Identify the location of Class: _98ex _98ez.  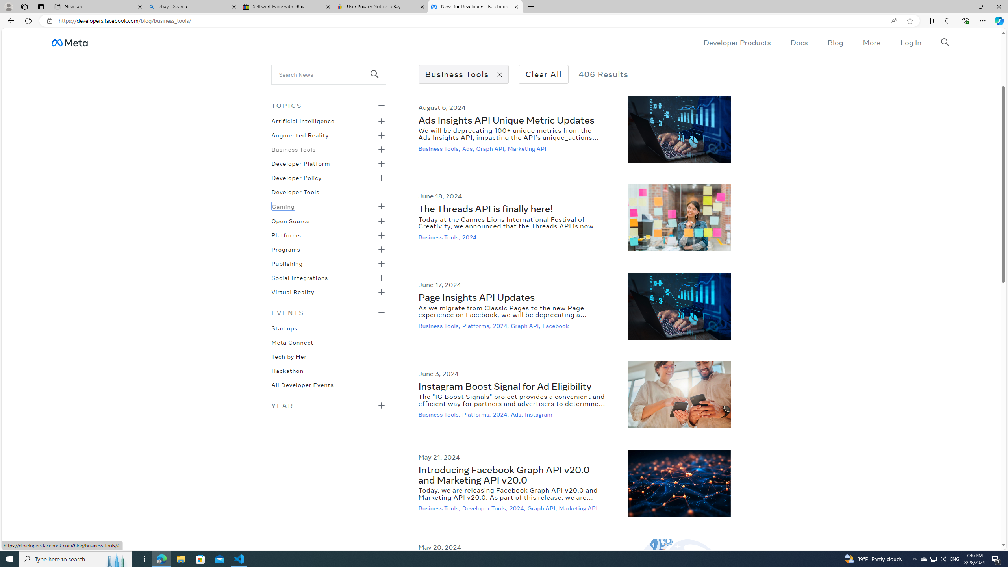
(328, 294).